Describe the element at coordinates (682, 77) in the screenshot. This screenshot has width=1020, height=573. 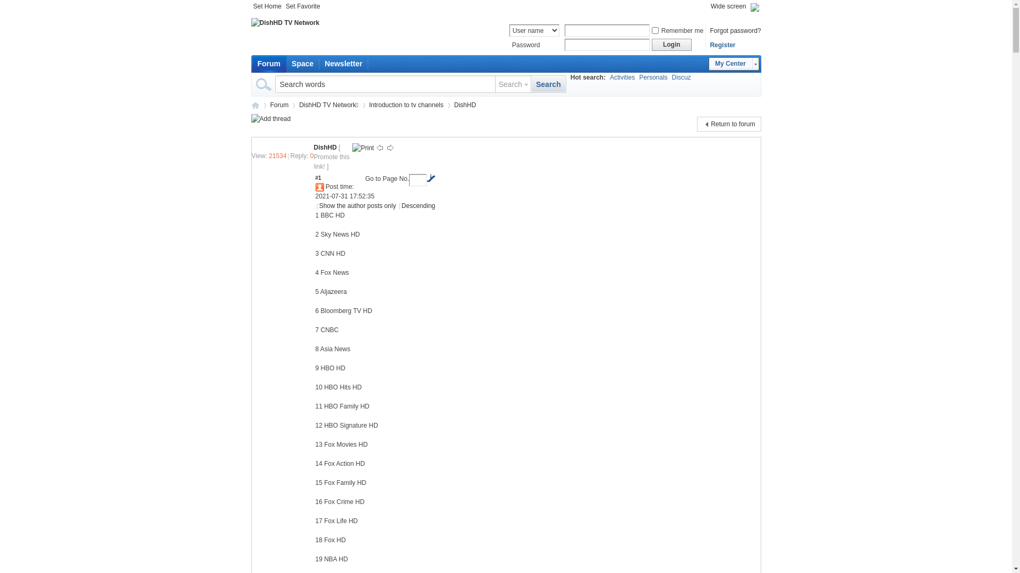
I see `Discuz` at that location.